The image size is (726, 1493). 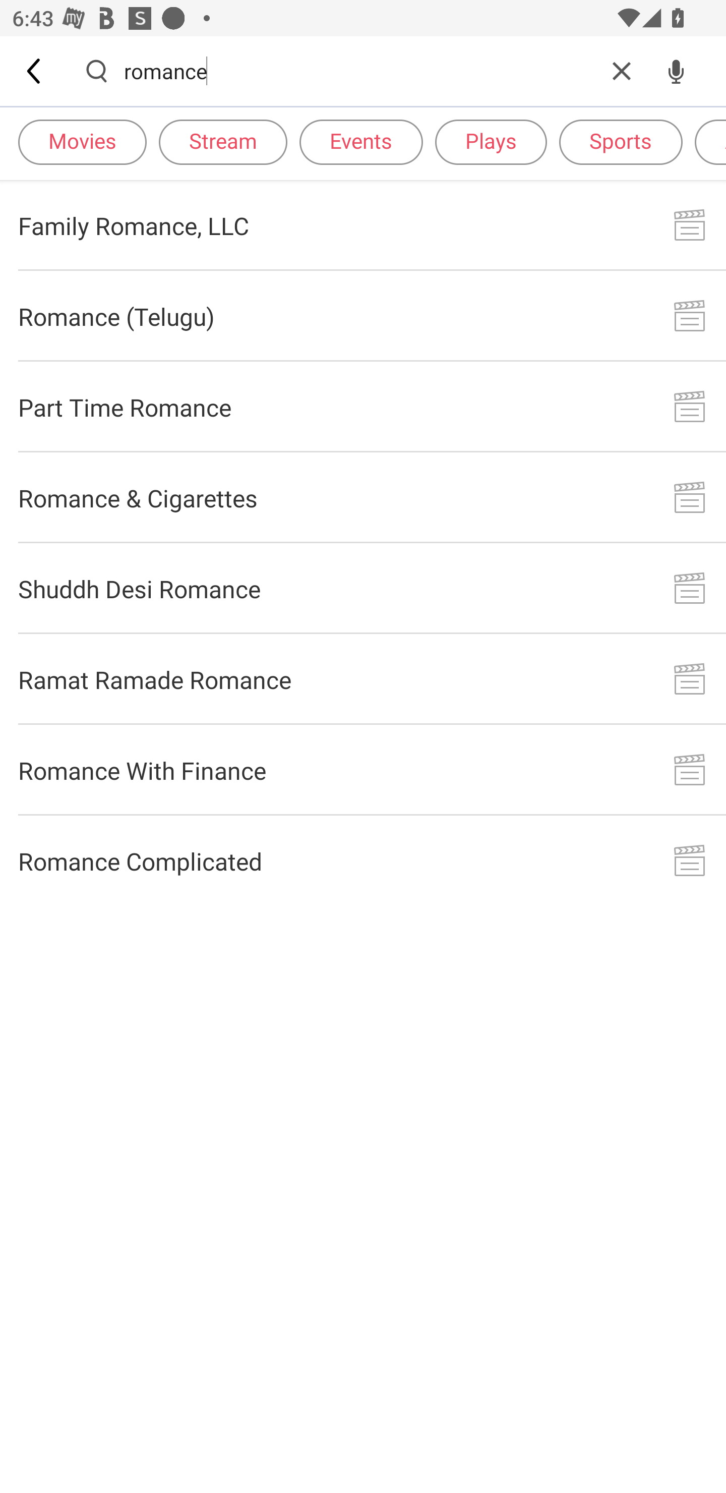 What do you see at coordinates (363, 225) in the screenshot?
I see `Family Romance, LLC` at bounding box center [363, 225].